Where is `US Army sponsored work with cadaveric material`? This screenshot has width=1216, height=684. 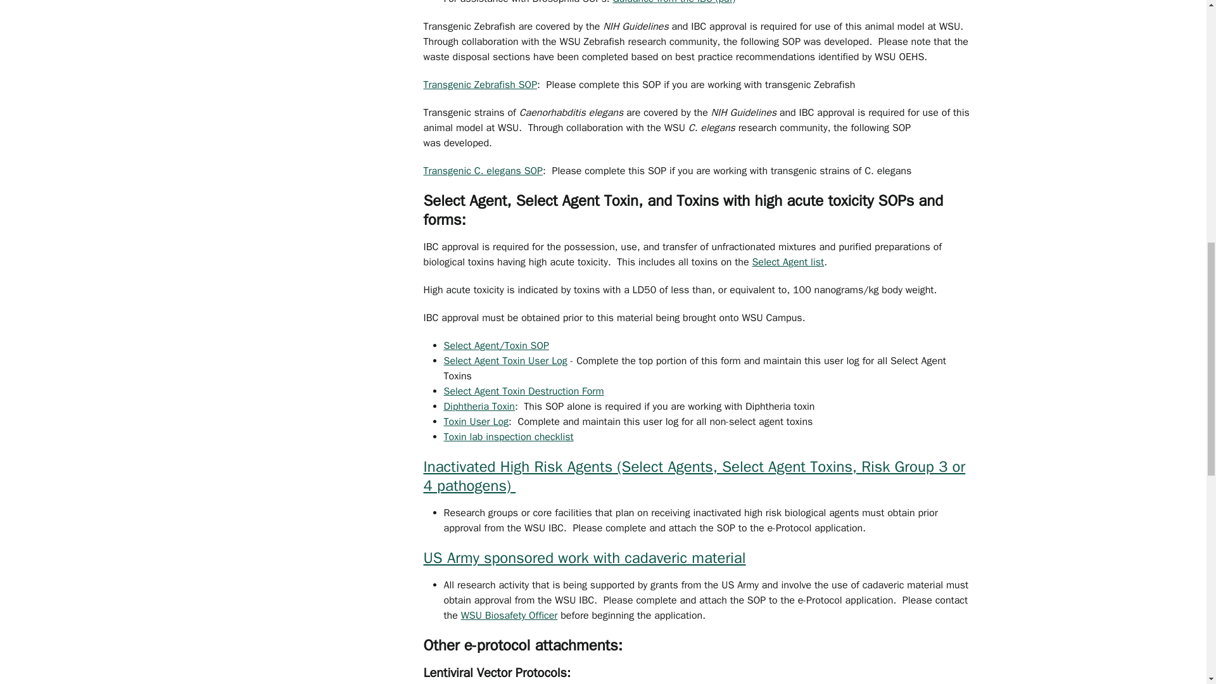 US Army sponsored work with cadaveric material is located at coordinates (584, 558).